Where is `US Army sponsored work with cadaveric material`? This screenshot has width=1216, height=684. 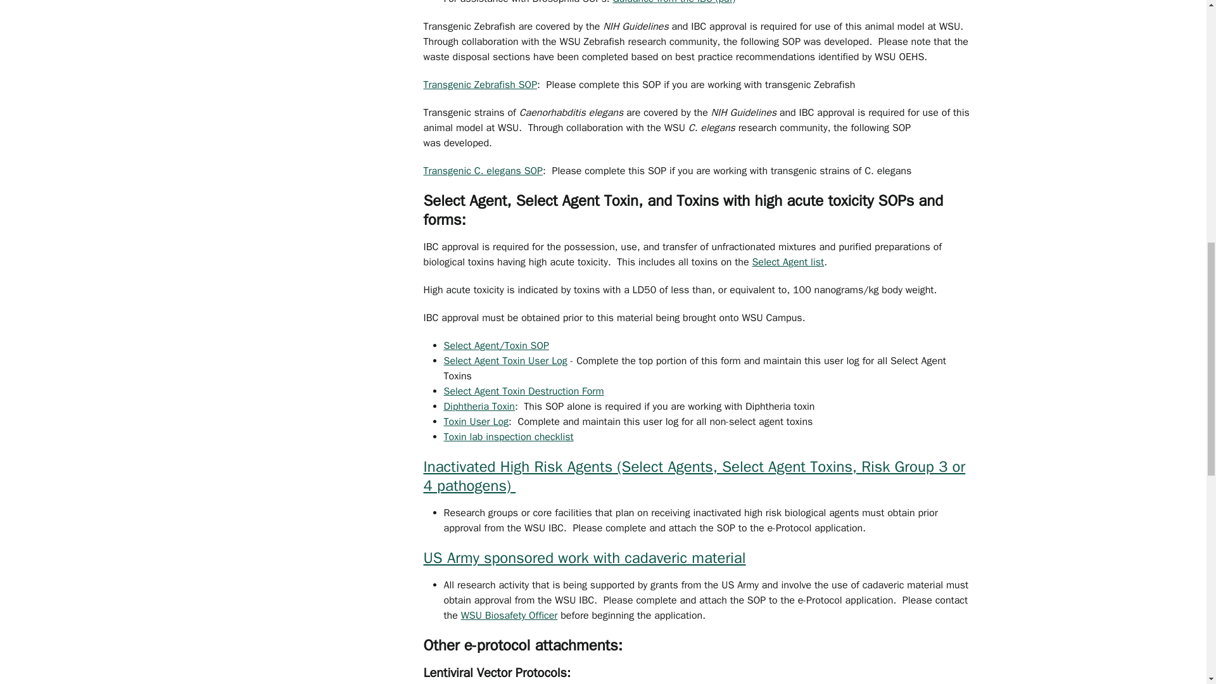 US Army sponsored work with cadaveric material is located at coordinates (584, 558).